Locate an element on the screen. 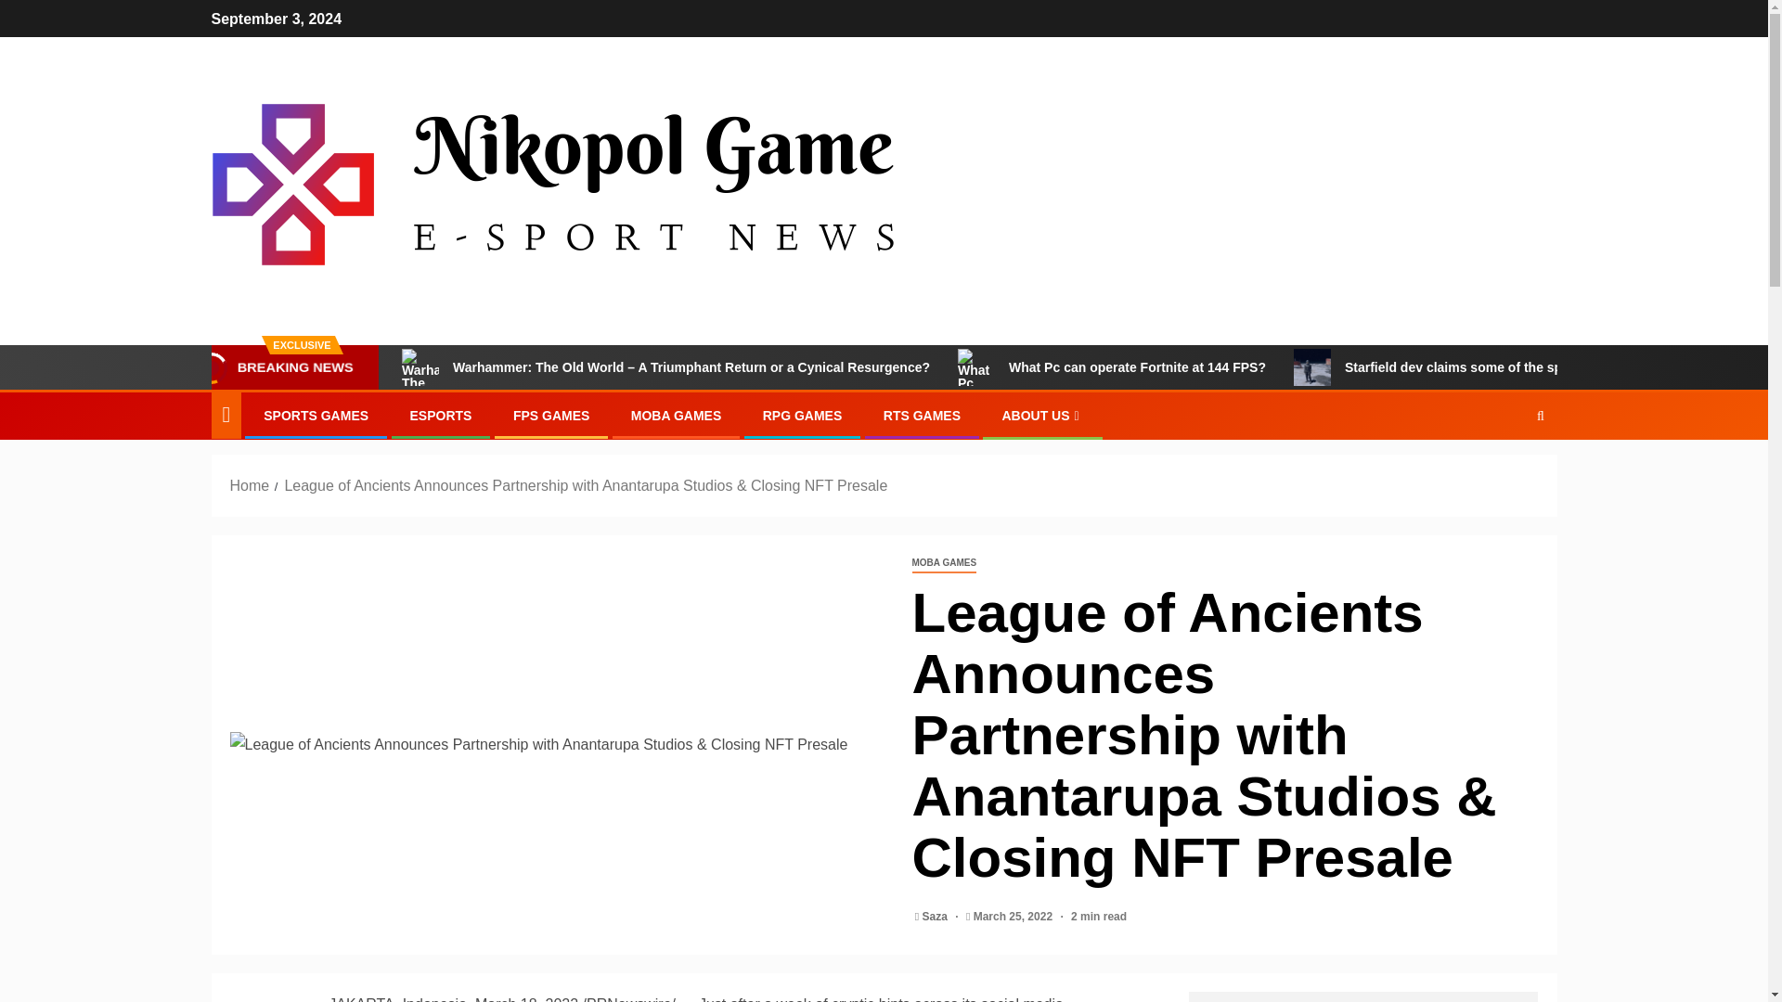 The width and height of the screenshot is (1782, 1002). Search is located at coordinates (1504, 473).